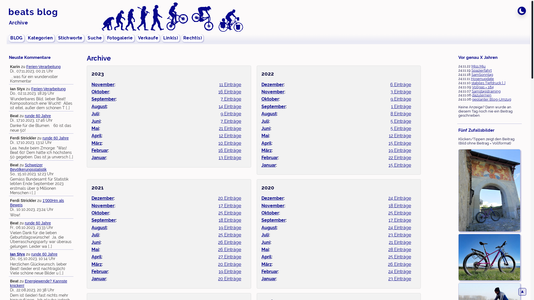 The height and width of the screenshot is (300, 534). Describe the element at coordinates (120, 38) in the screenshot. I see `Fotogalerie` at that location.